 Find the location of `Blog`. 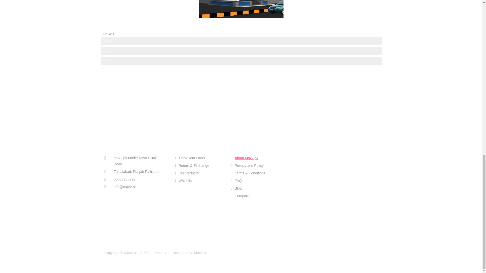

Blog is located at coordinates (255, 188).